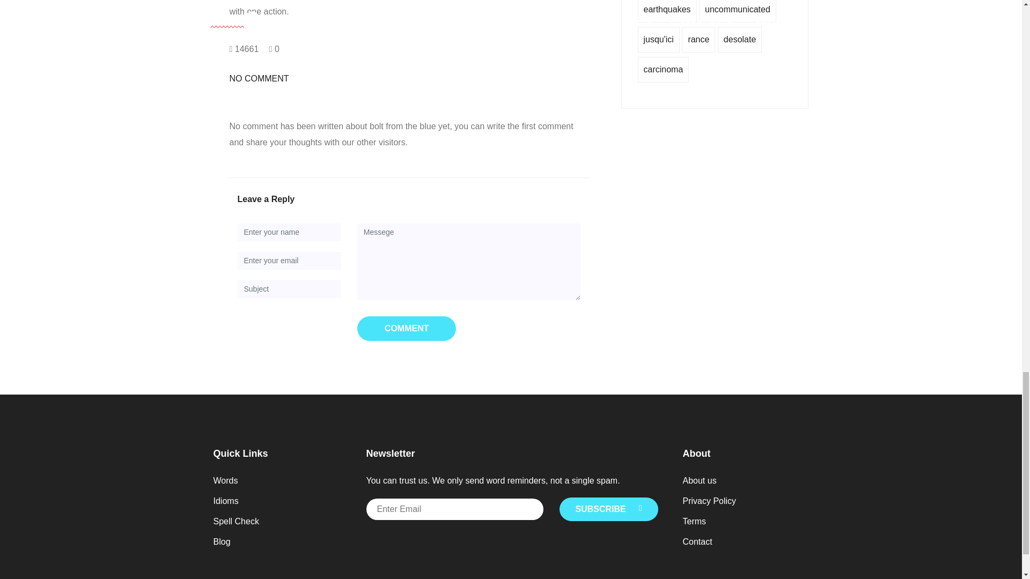 This screenshot has height=579, width=1030. I want to click on 14661, so click(245, 49).